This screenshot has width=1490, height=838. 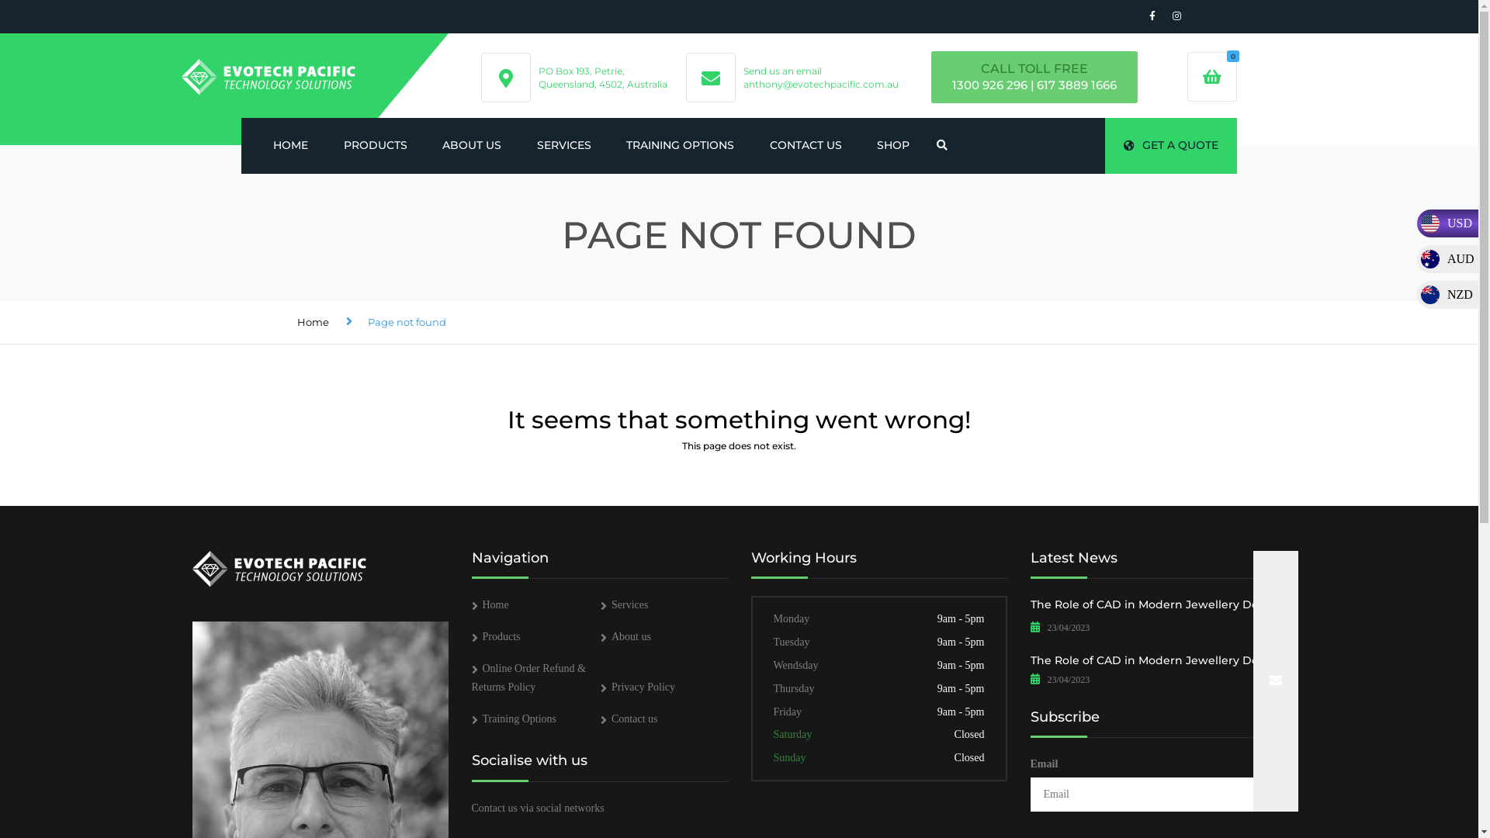 I want to click on SHOP, so click(x=893, y=146).